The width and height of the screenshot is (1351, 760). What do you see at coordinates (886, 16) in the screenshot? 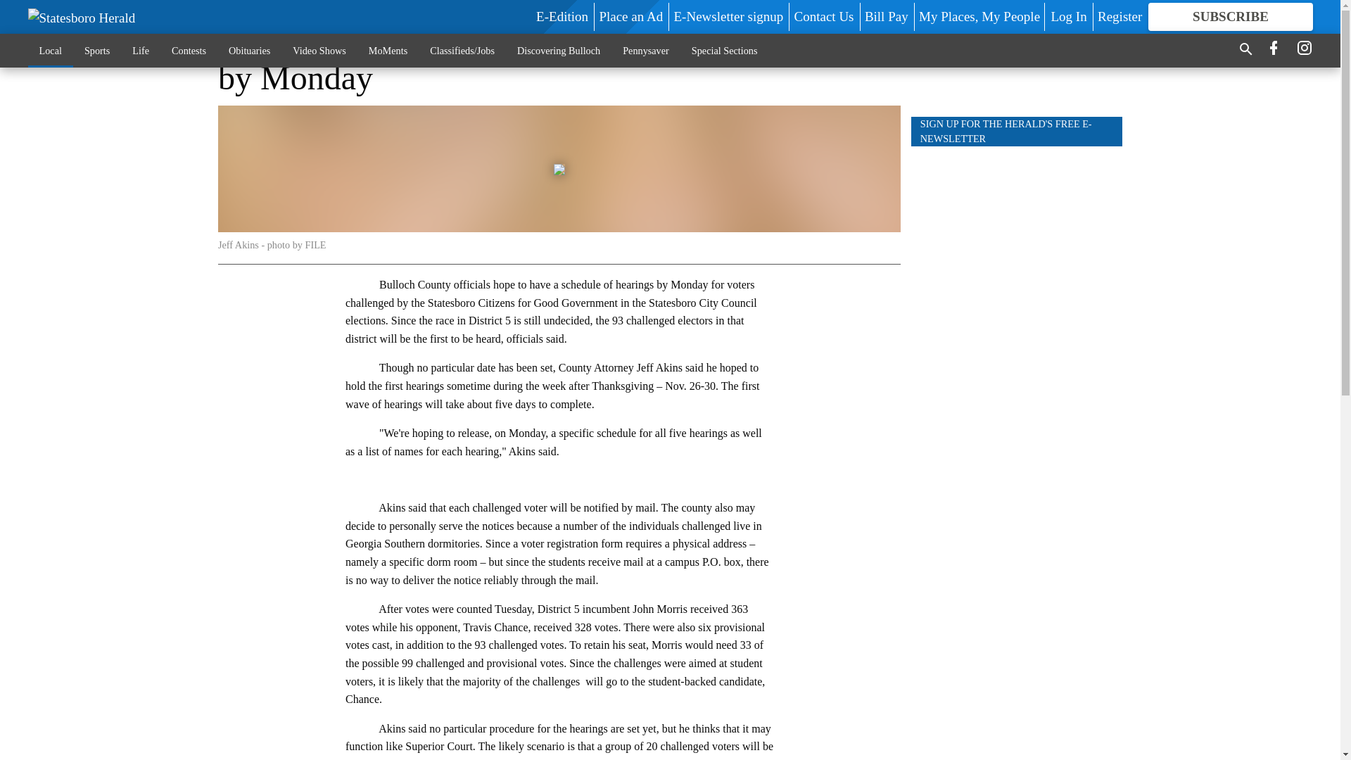
I see `Bill Pay` at bounding box center [886, 16].